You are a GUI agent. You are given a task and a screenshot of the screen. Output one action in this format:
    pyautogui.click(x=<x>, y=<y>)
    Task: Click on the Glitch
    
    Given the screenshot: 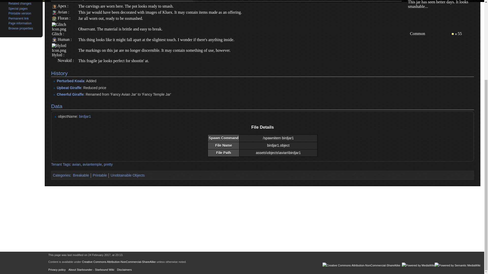 What is the action you would take?
    pyautogui.click(x=57, y=34)
    